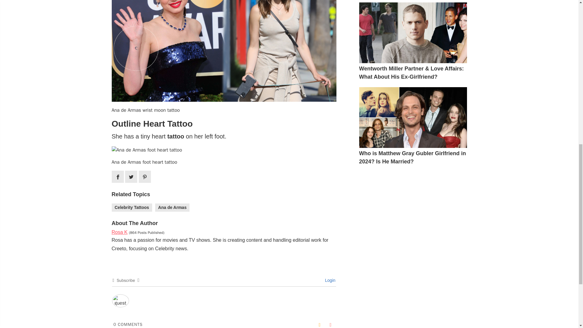 The height and width of the screenshot is (328, 583). Describe the element at coordinates (120, 232) in the screenshot. I see `Rosa K` at that location.